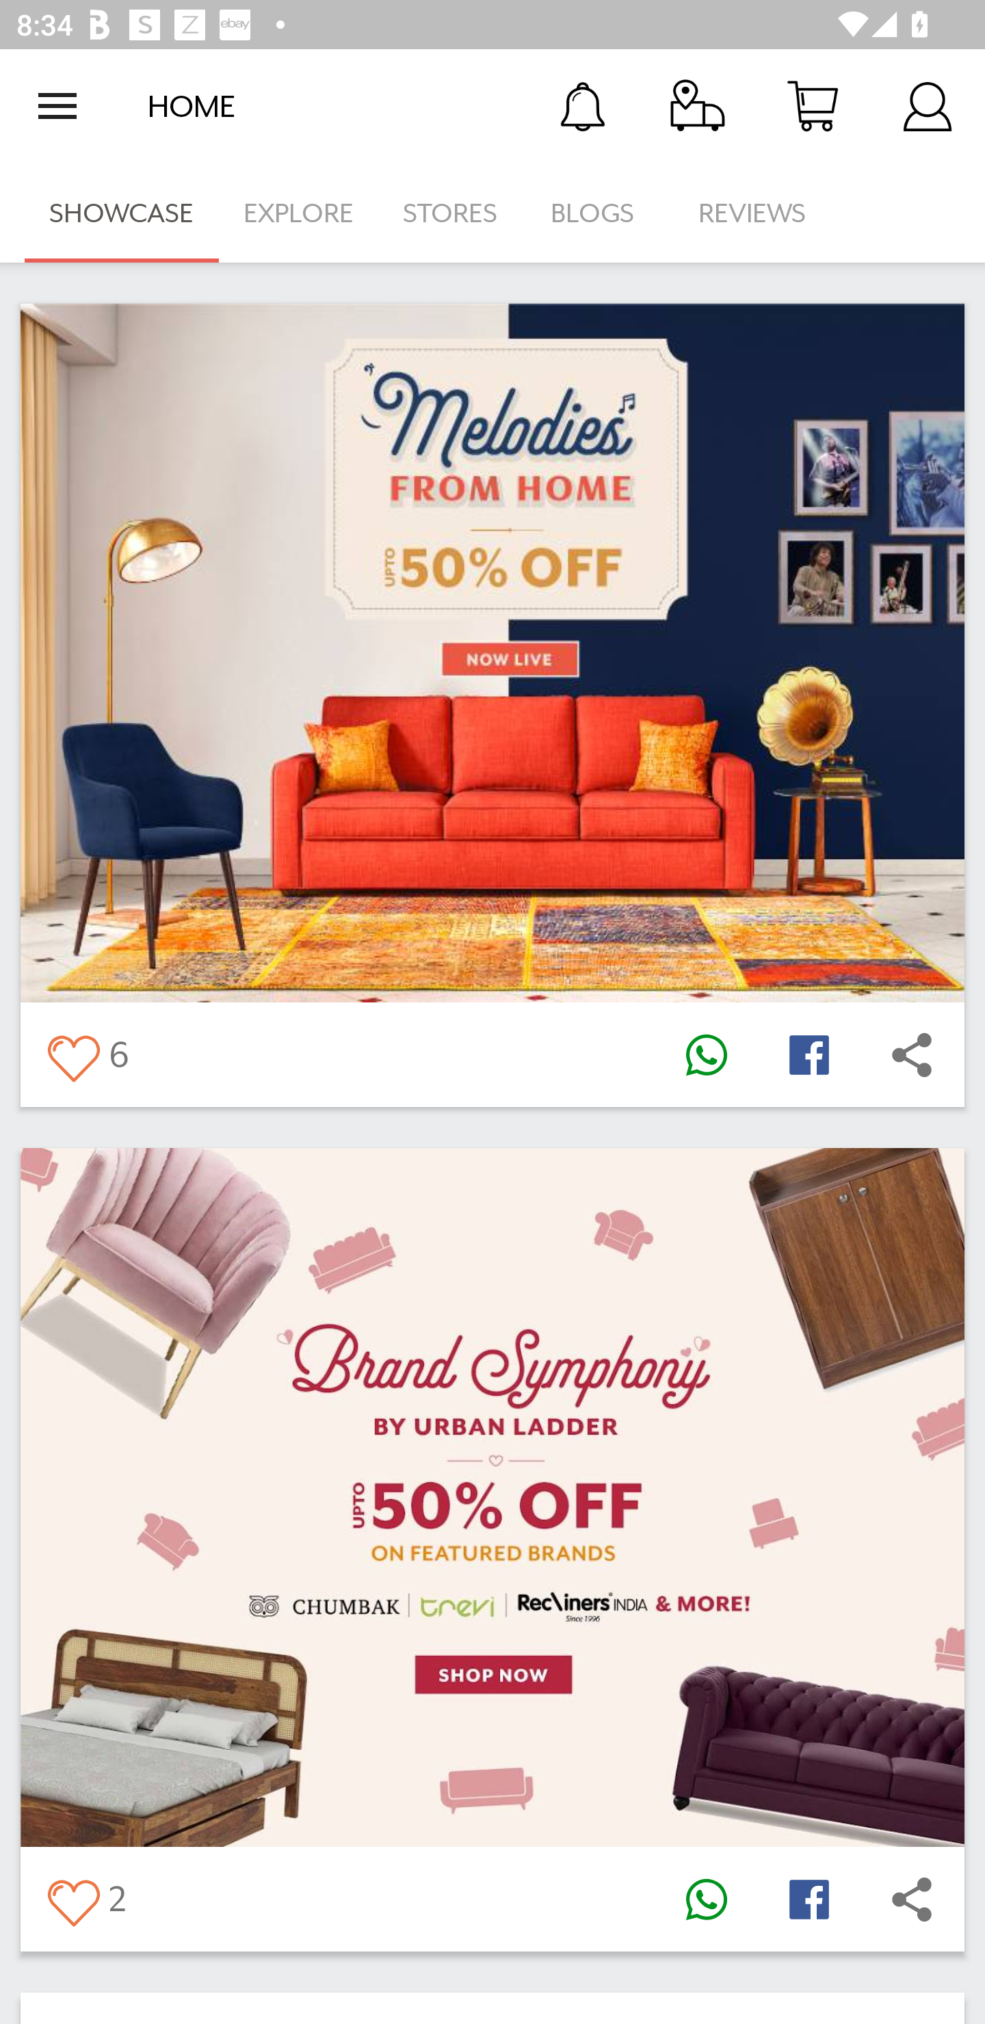 This screenshot has height=2024, width=985. What do you see at coordinates (698, 105) in the screenshot?
I see `Track Order` at bounding box center [698, 105].